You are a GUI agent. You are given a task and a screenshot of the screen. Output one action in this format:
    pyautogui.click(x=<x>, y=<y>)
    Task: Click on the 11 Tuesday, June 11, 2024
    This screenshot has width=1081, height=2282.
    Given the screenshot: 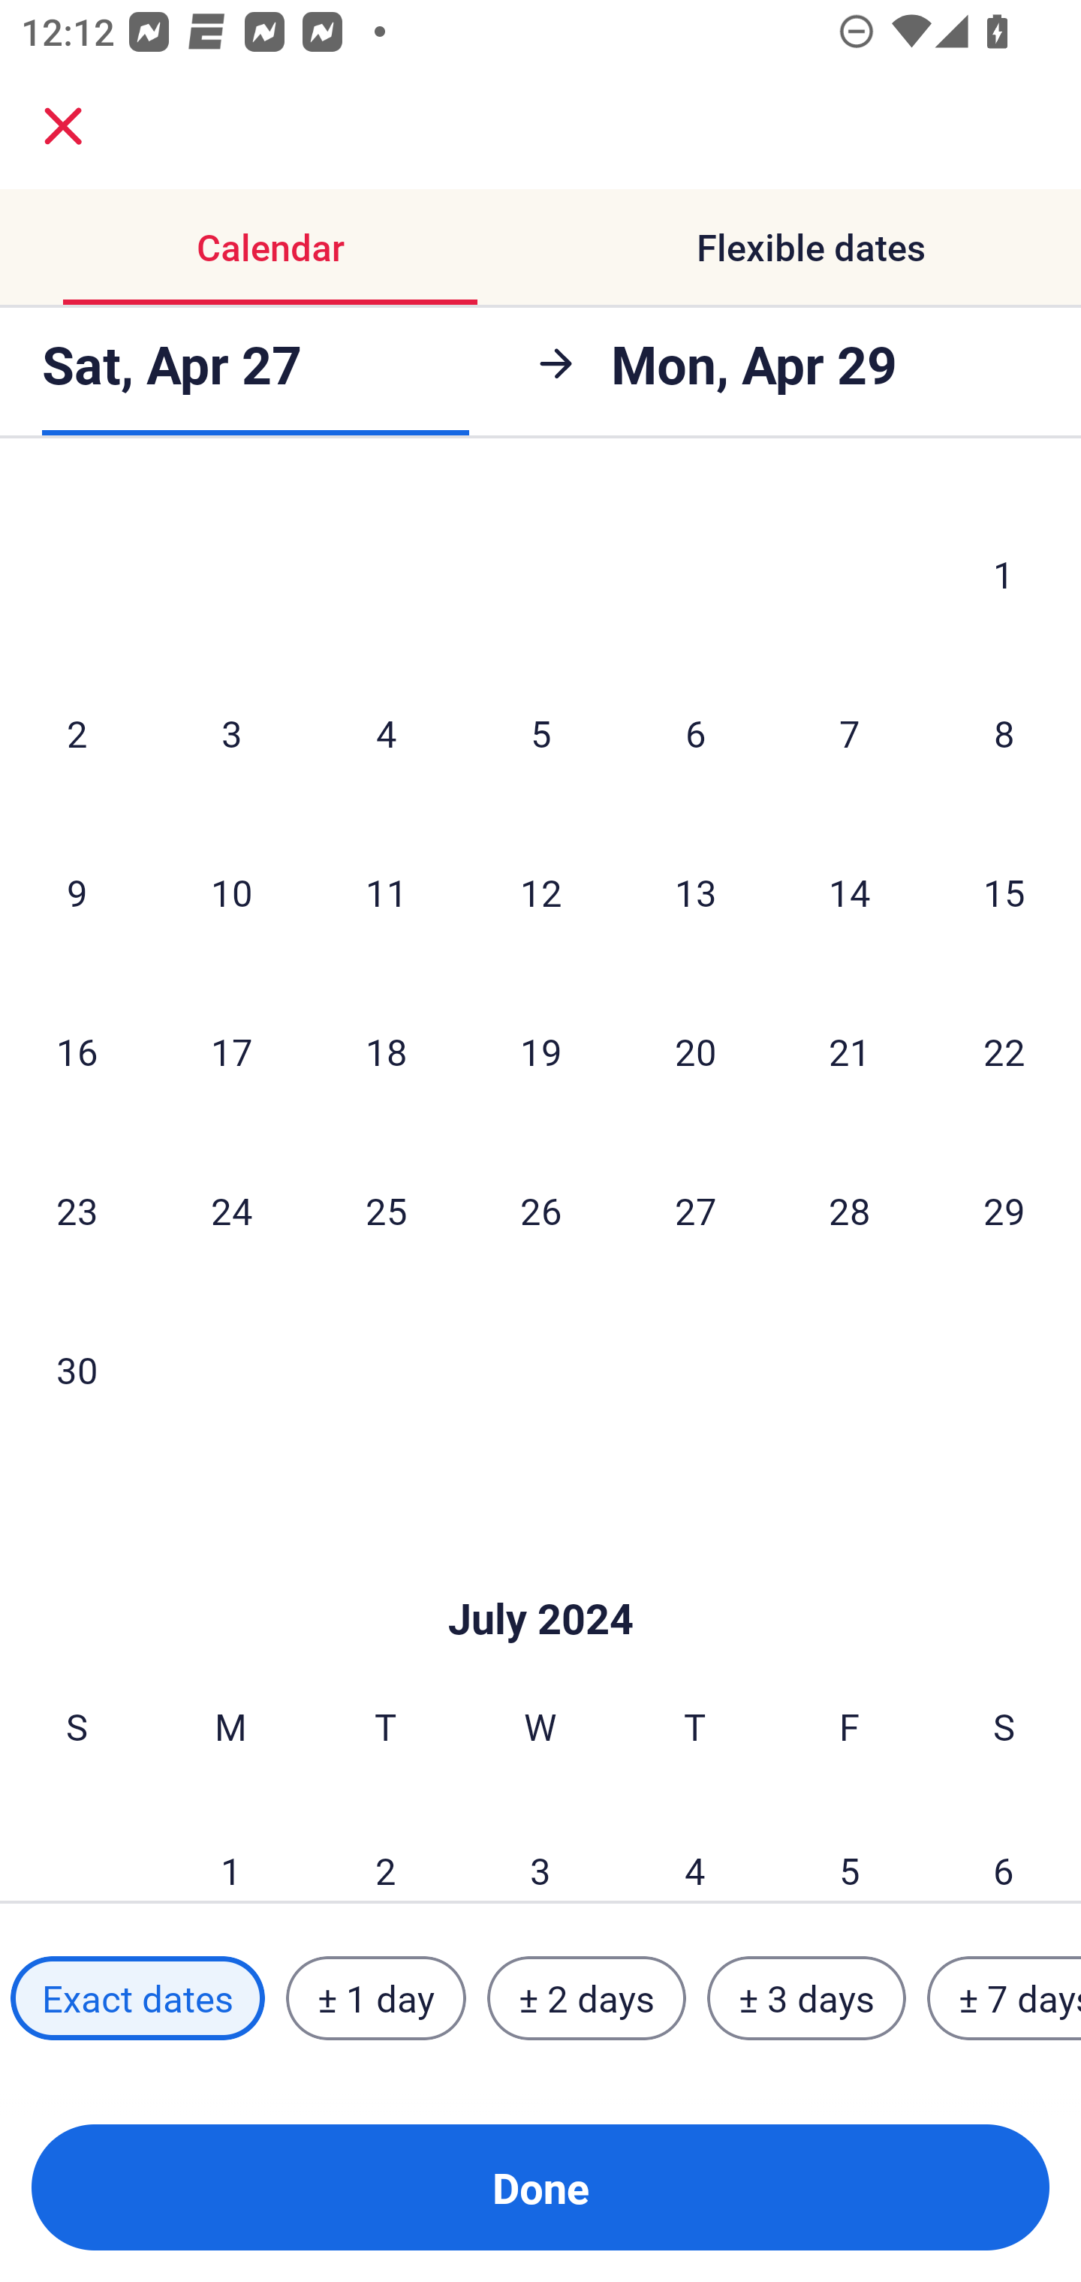 What is the action you would take?
    pyautogui.click(x=386, y=892)
    